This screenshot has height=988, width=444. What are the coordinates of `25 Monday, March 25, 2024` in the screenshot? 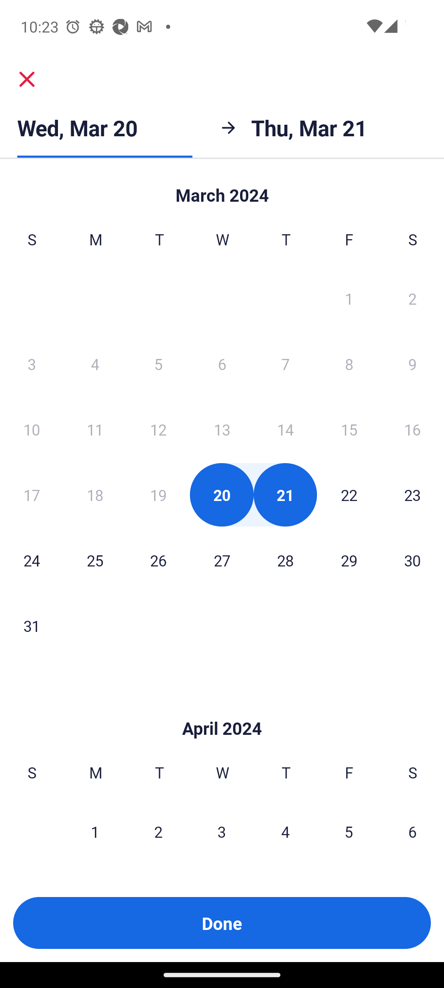 It's located at (95, 560).